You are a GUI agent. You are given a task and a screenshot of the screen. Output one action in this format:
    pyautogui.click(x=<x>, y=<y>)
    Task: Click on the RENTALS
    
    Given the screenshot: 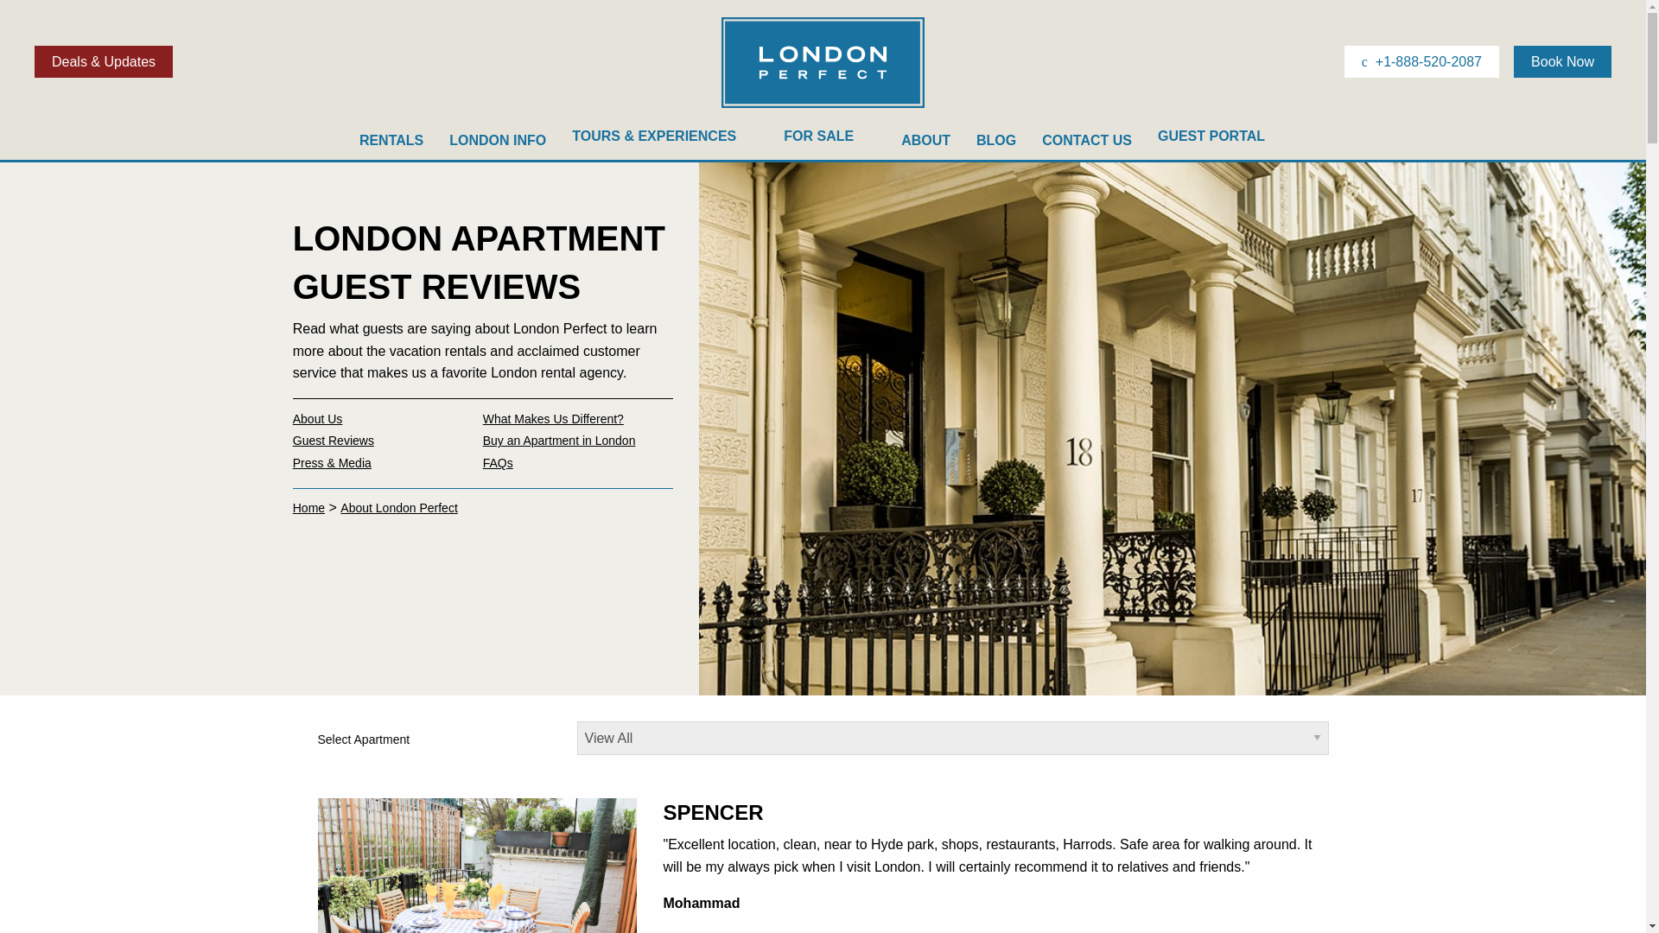 What is the action you would take?
    pyautogui.click(x=391, y=140)
    